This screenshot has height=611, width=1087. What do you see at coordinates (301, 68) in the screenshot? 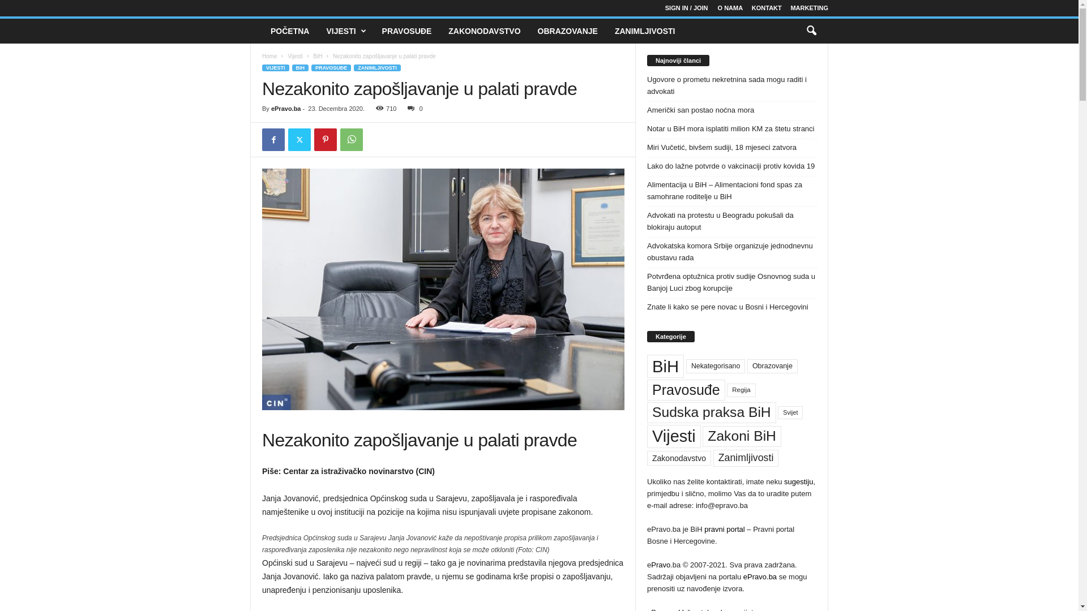
I see `BIH` at bounding box center [301, 68].